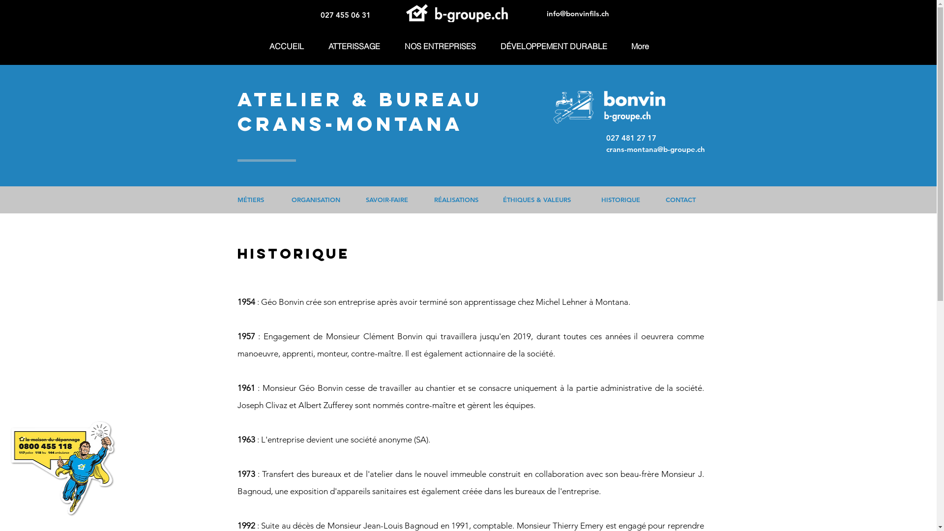 This screenshot has height=531, width=944. I want to click on ATTERISSAGE, so click(359, 46).